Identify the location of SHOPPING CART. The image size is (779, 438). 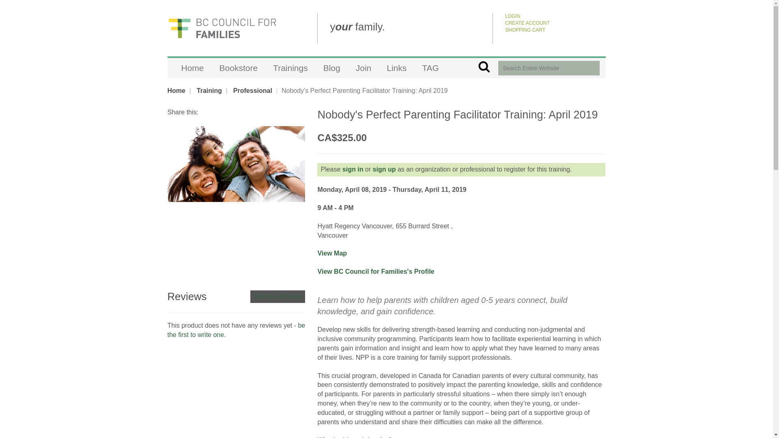
(525, 30).